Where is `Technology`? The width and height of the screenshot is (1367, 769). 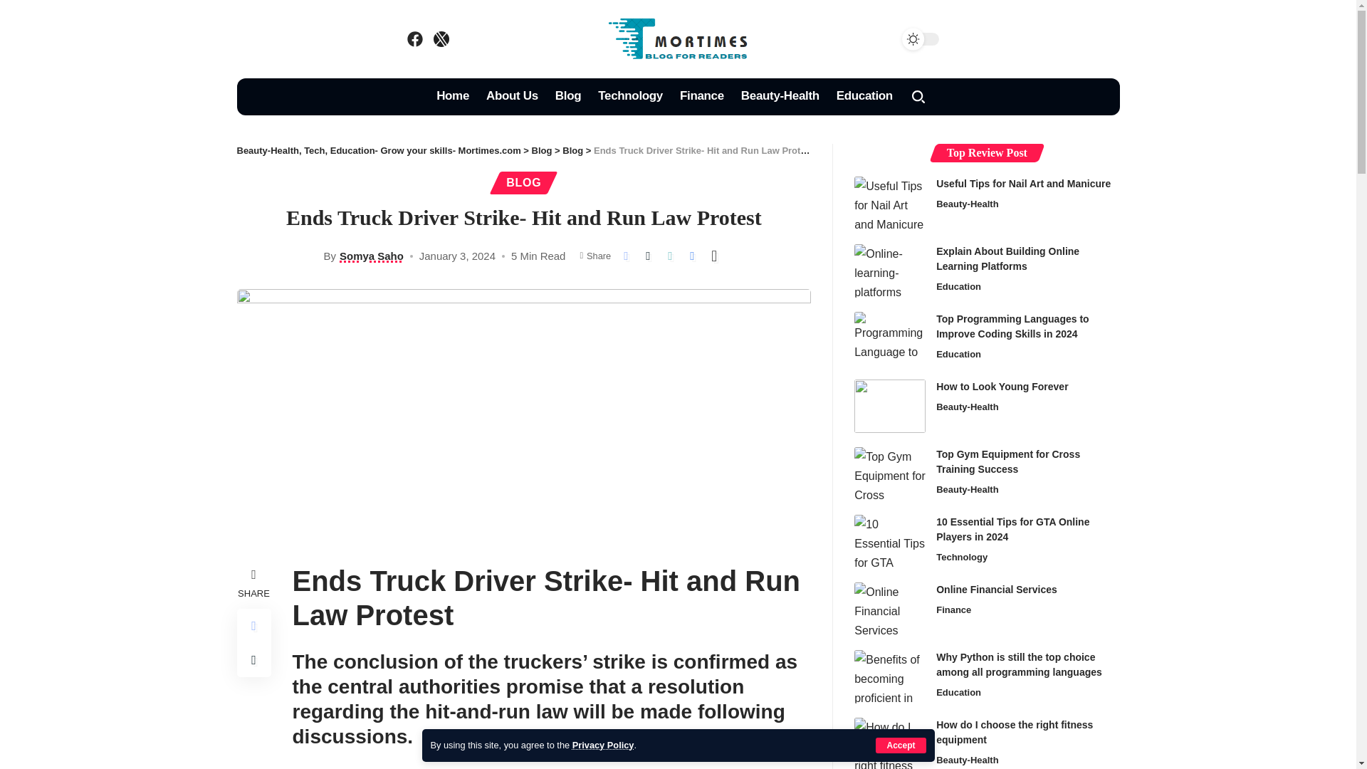 Technology is located at coordinates (629, 97).